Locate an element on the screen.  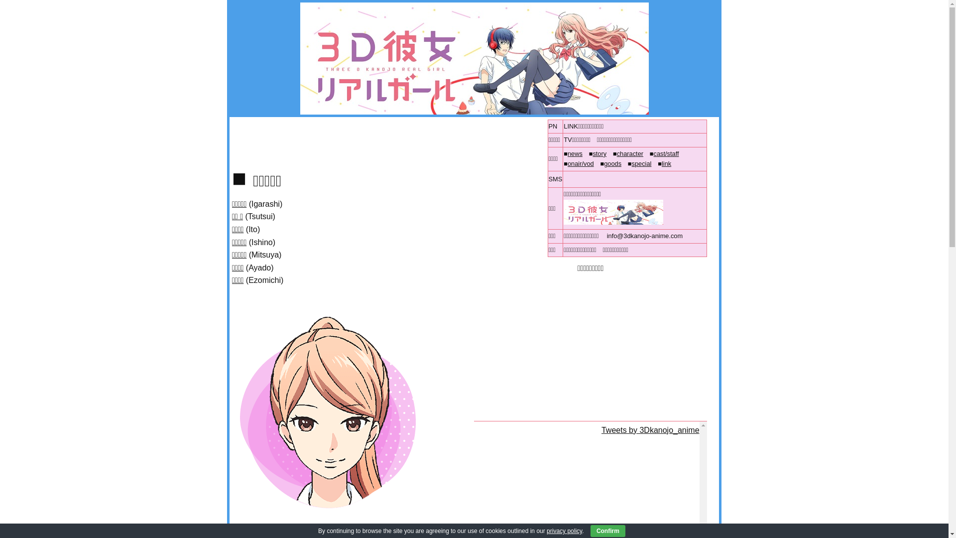
news is located at coordinates (575, 153).